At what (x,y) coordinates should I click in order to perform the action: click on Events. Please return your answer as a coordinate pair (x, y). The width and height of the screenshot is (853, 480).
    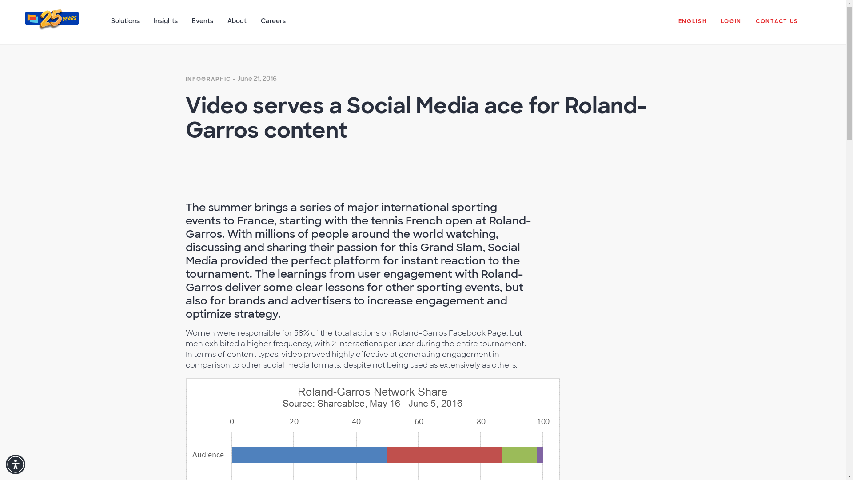
    Looking at the image, I should click on (203, 25).